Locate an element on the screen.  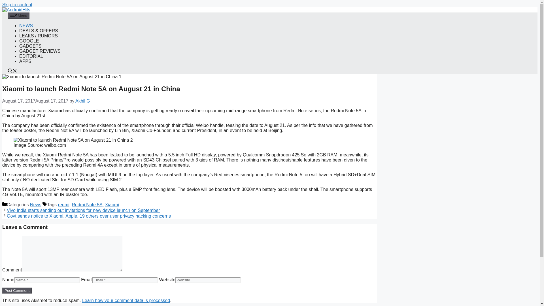
Menu is located at coordinates (19, 15).